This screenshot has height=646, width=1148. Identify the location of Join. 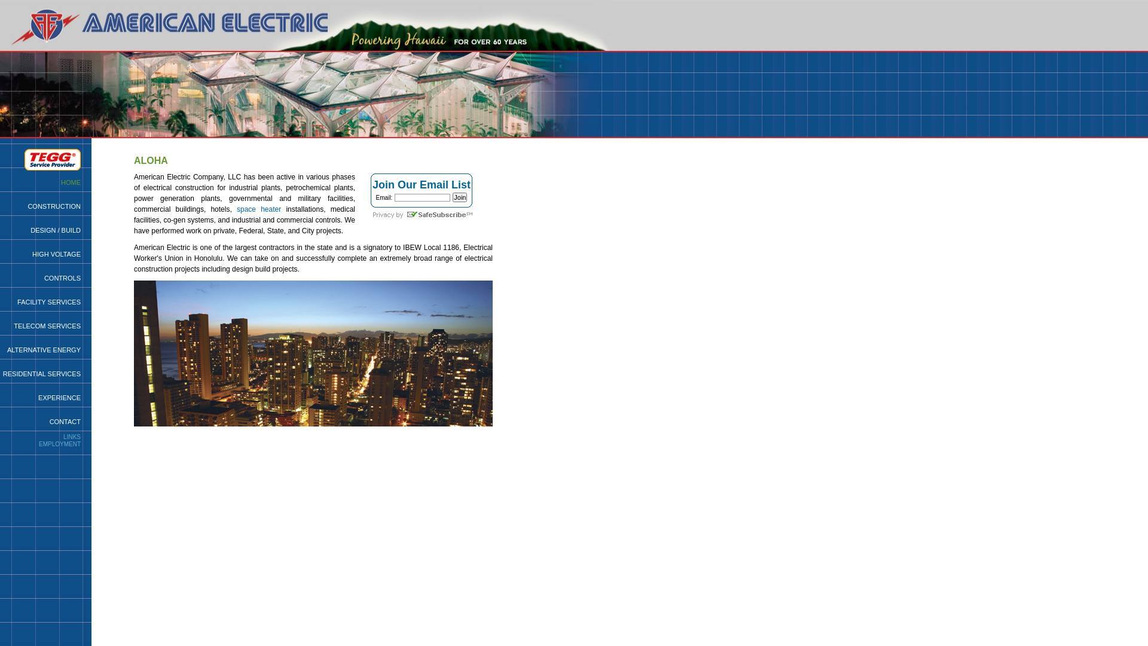
(460, 197).